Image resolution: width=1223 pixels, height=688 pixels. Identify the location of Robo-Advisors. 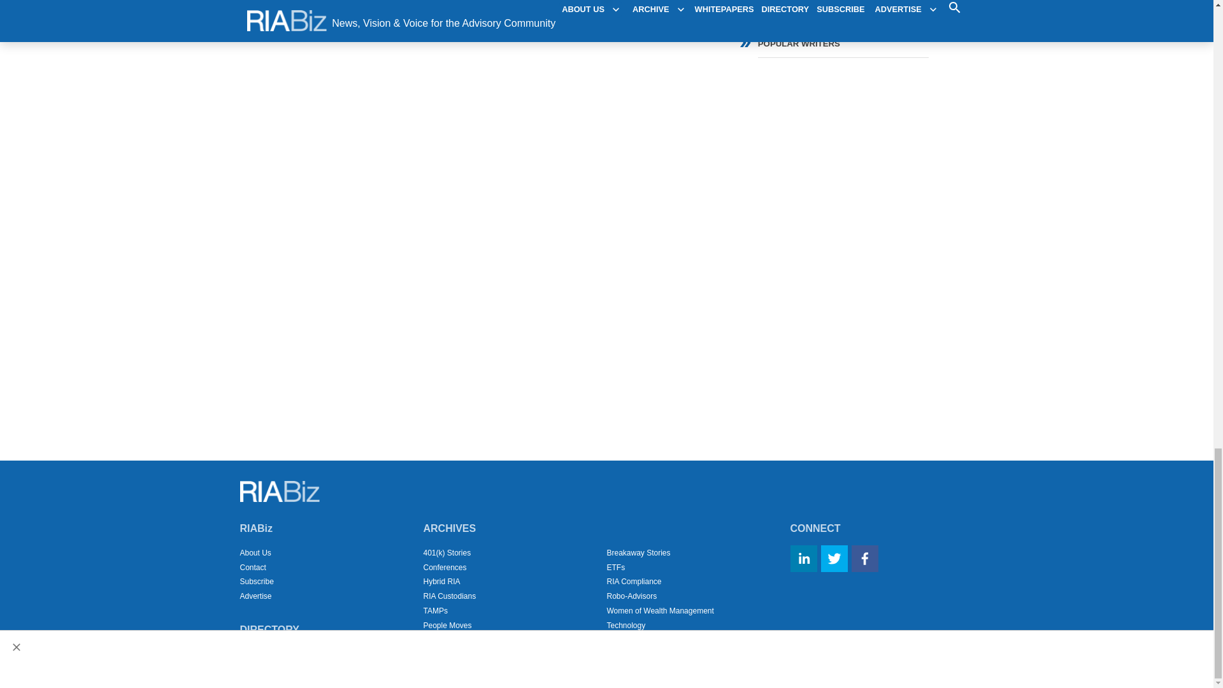
(632, 596).